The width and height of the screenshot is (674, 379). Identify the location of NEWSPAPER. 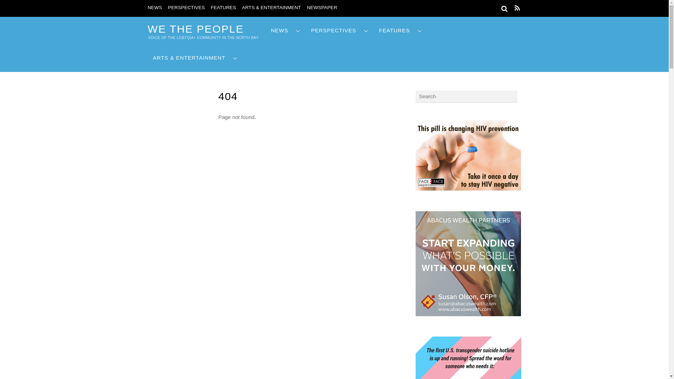
(322, 8).